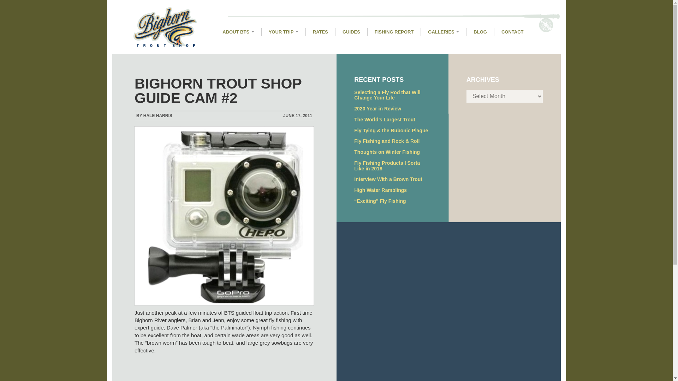 The height and width of the screenshot is (381, 678). I want to click on 2020 Year in Review, so click(377, 109).